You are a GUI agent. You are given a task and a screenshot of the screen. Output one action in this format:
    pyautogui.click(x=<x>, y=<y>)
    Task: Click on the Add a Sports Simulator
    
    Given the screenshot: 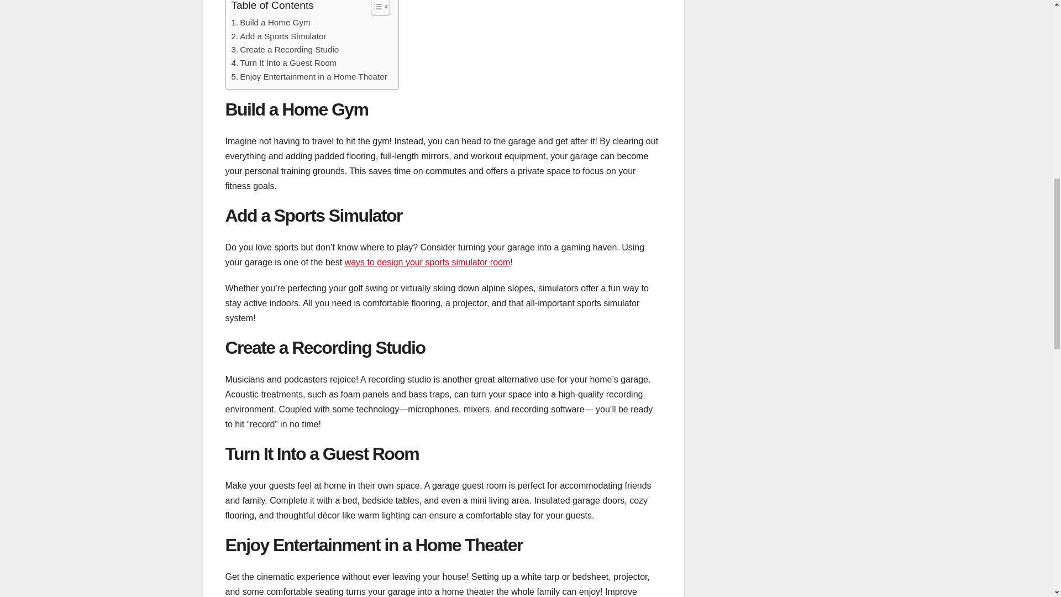 What is the action you would take?
    pyautogui.click(x=279, y=36)
    